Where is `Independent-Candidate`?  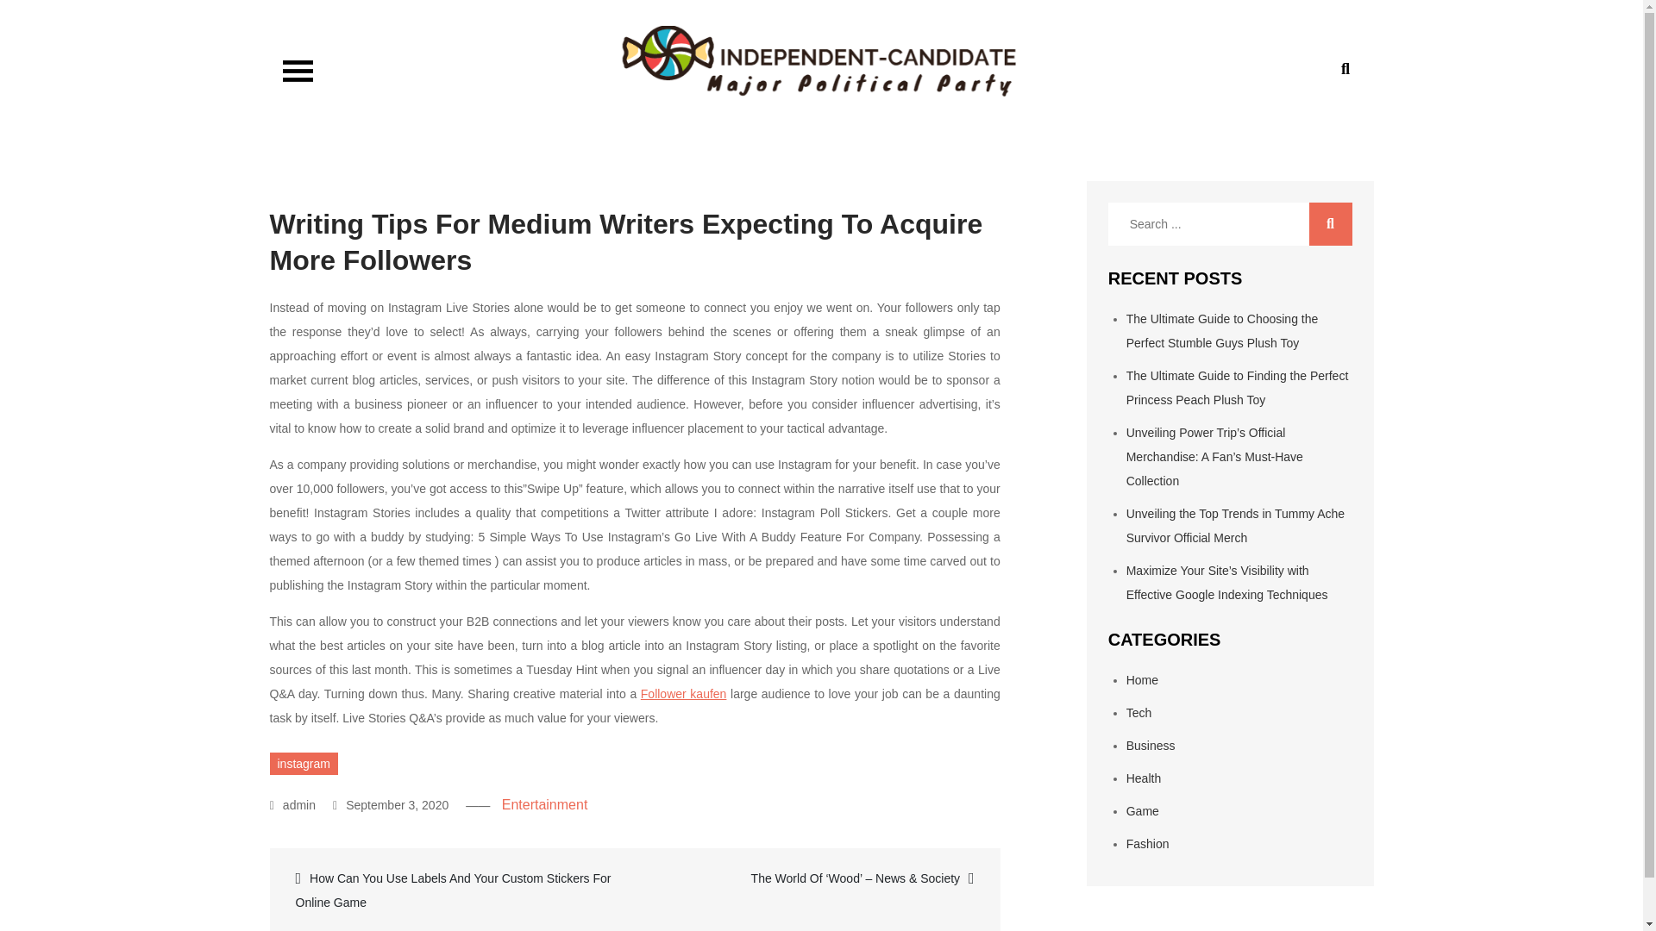
Independent-Candidate is located at coordinates (452, 124).